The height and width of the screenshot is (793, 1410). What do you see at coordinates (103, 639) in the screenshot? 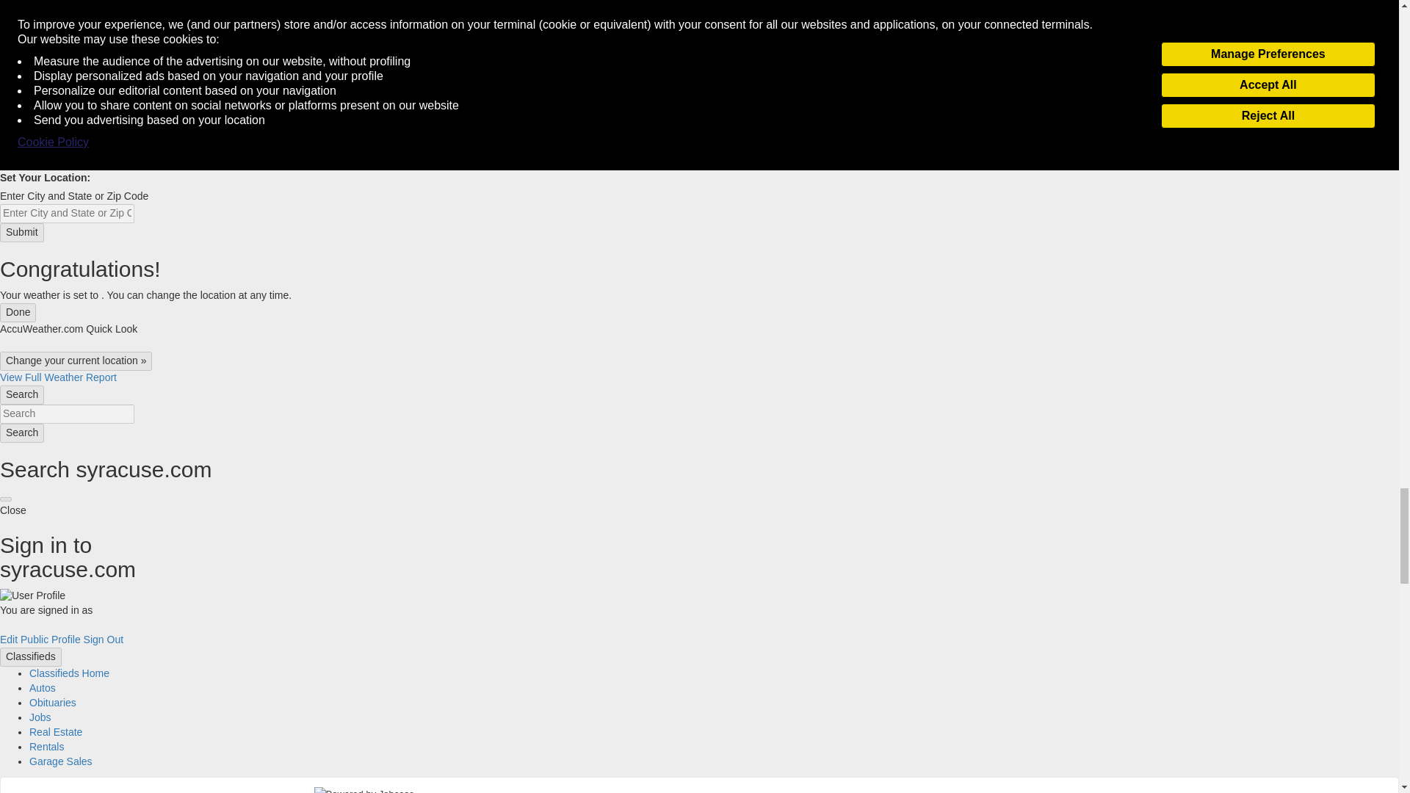
I see `Sign out` at bounding box center [103, 639].